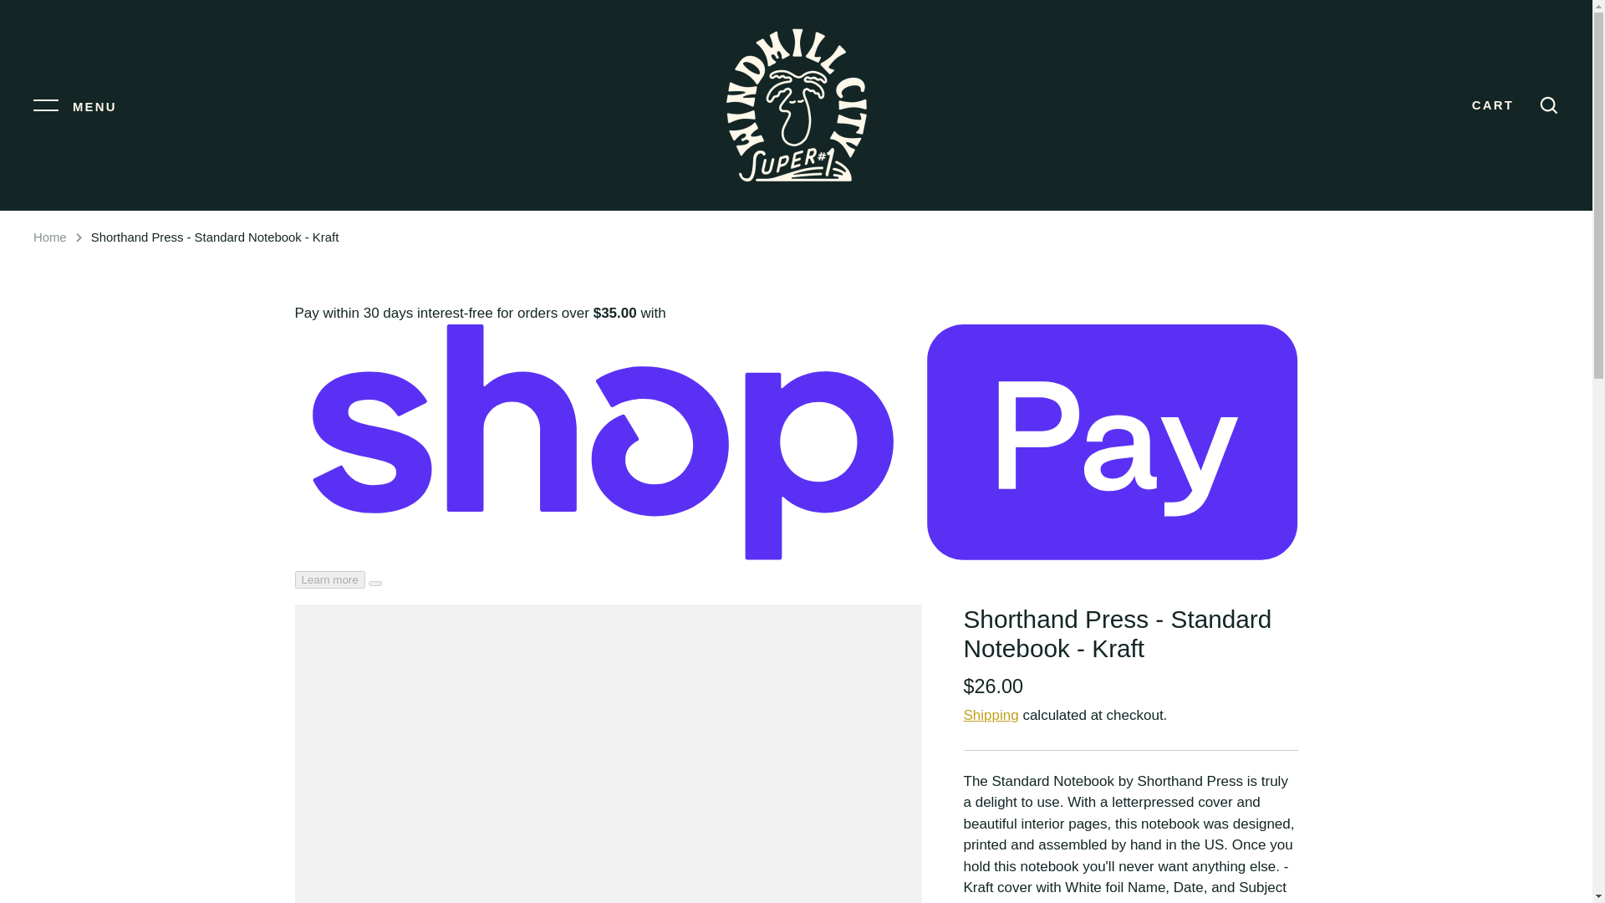 The image size is (1605, 903). What do you see at coordinates (50, 237) in the screenshot?
I see `Home` at bounding box center [50, 237].